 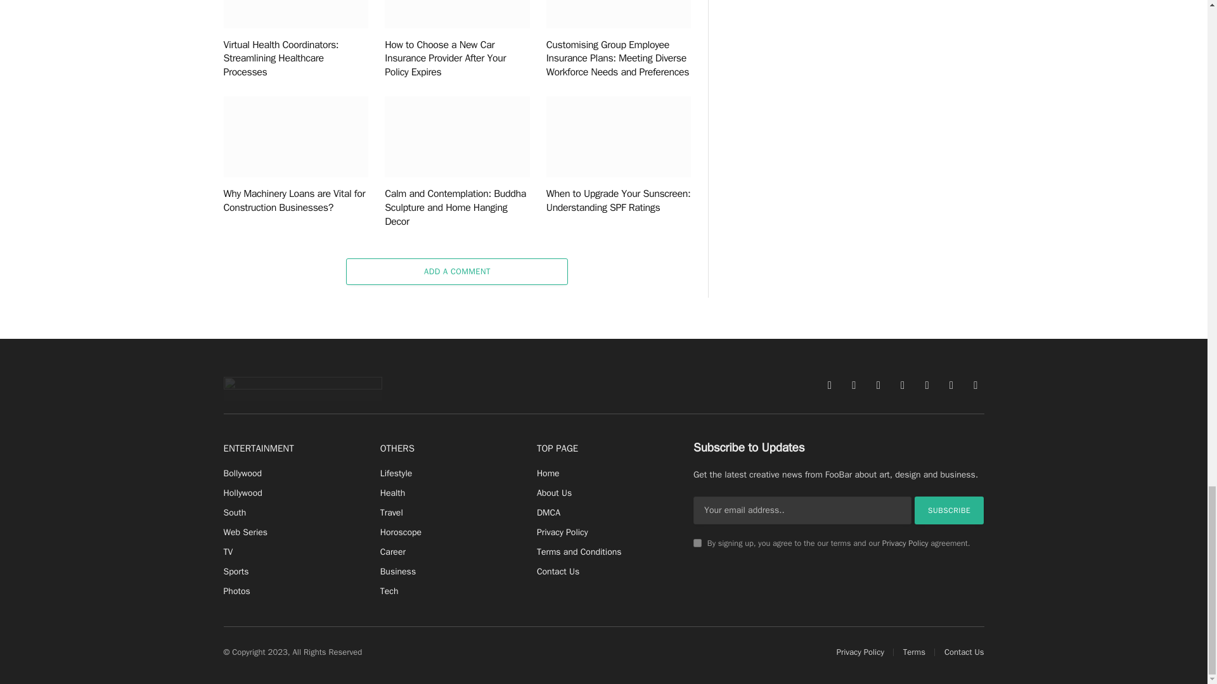 What do you see at coordinates (697, 543) in the screenshot?
I see `on` at bounding box center [697, 543].